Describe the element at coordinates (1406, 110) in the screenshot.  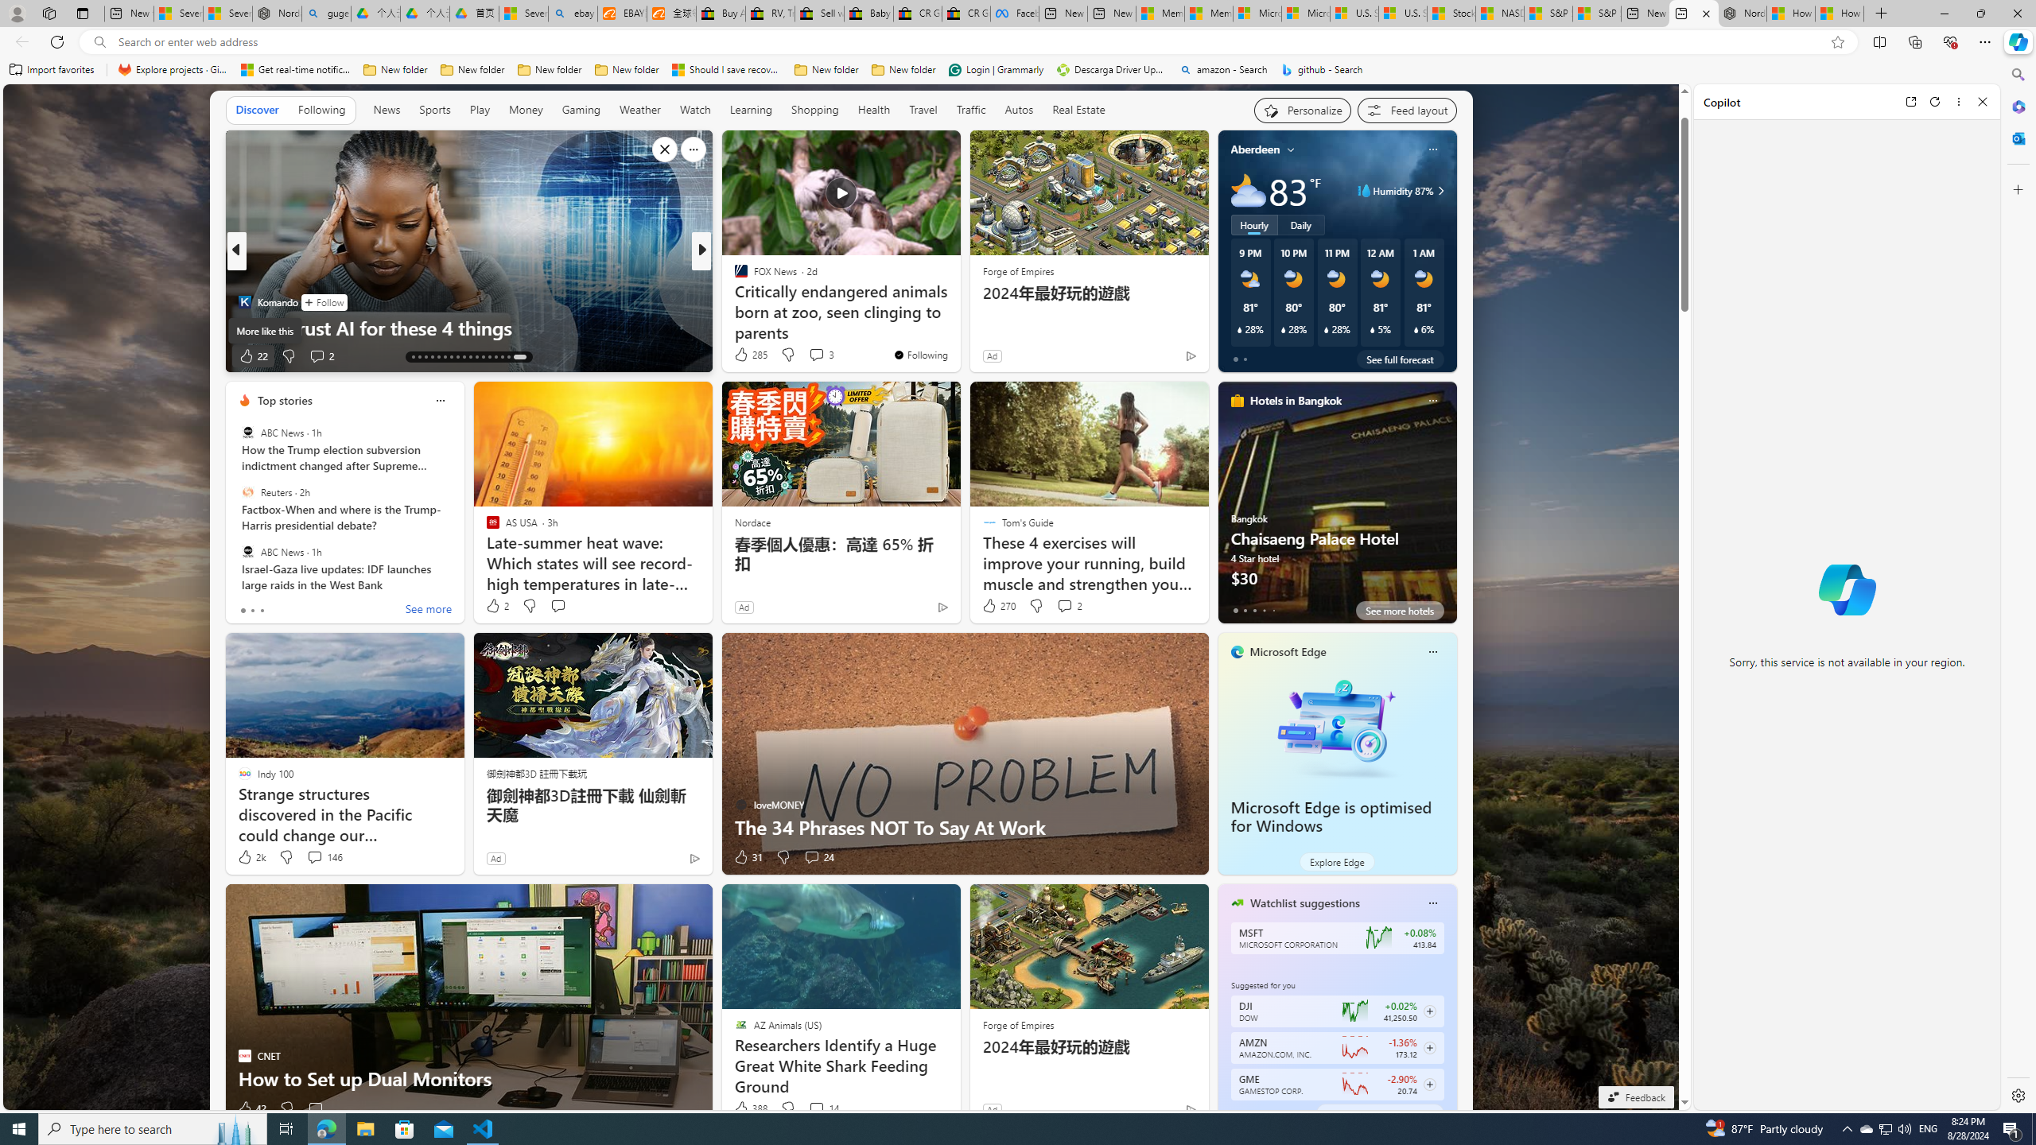
I see `Feed settings` at that location.